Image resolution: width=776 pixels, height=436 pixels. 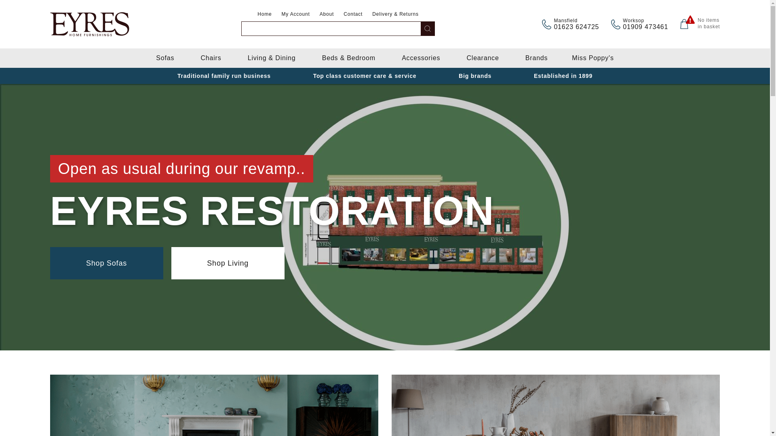 I want to click on About, so click(x=327, y=14).